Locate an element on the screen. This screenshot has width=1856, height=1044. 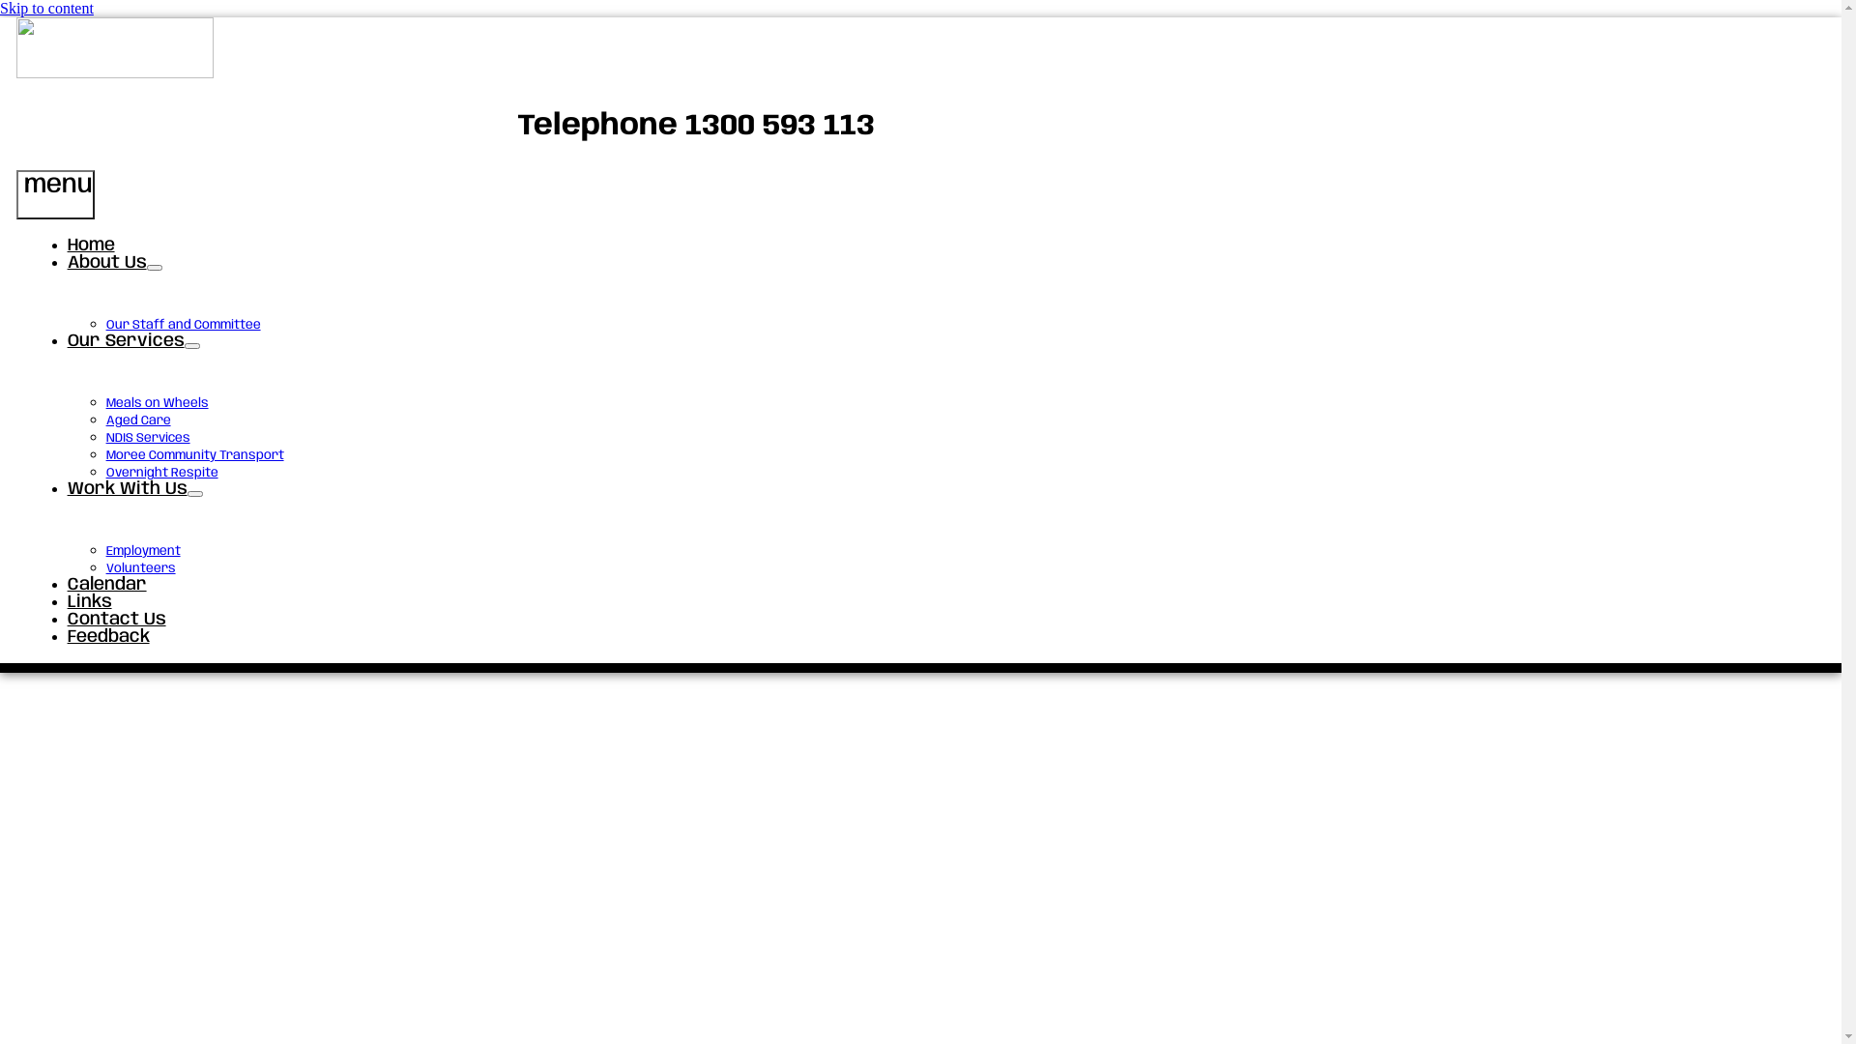
Employment is located at coordinates (143, 551).